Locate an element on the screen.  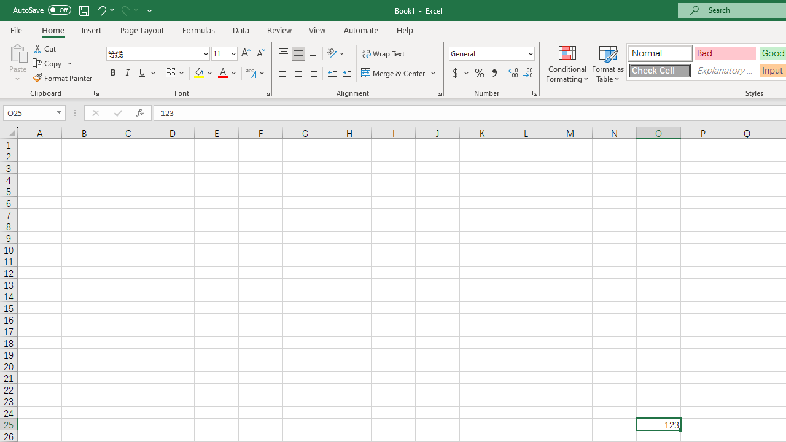
Data is located at coordinates (241, 29).